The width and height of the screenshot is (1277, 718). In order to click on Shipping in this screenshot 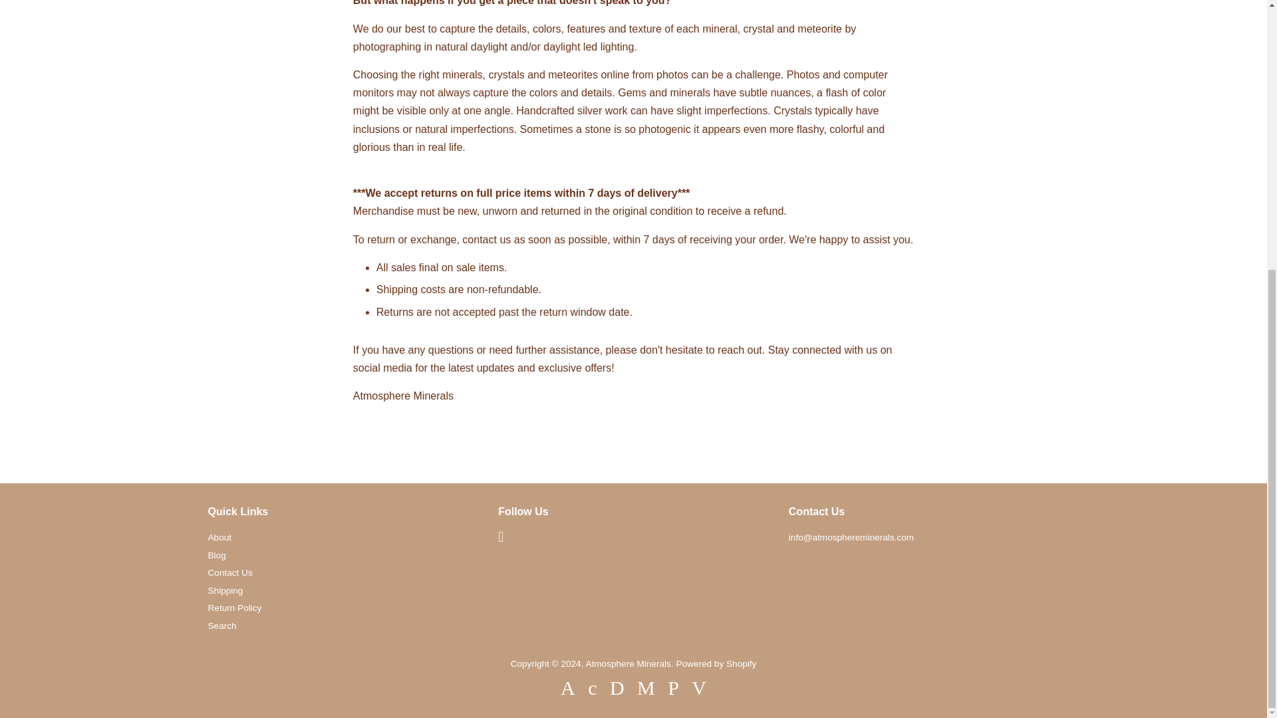, I will do `click(225, 590)`.